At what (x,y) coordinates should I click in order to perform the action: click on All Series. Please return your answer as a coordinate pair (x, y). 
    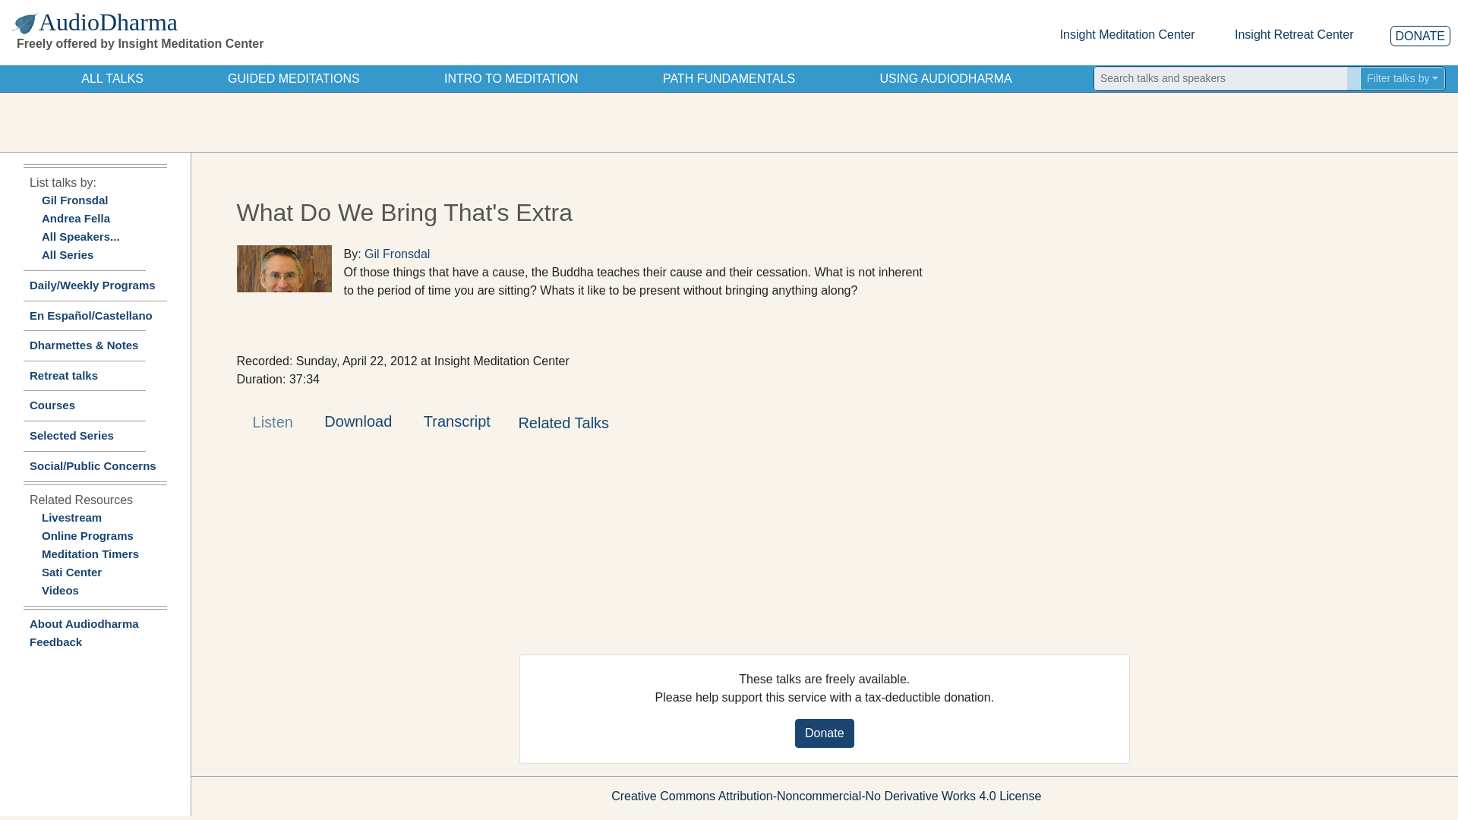
    Looking at the image, I should click on (67, 255).